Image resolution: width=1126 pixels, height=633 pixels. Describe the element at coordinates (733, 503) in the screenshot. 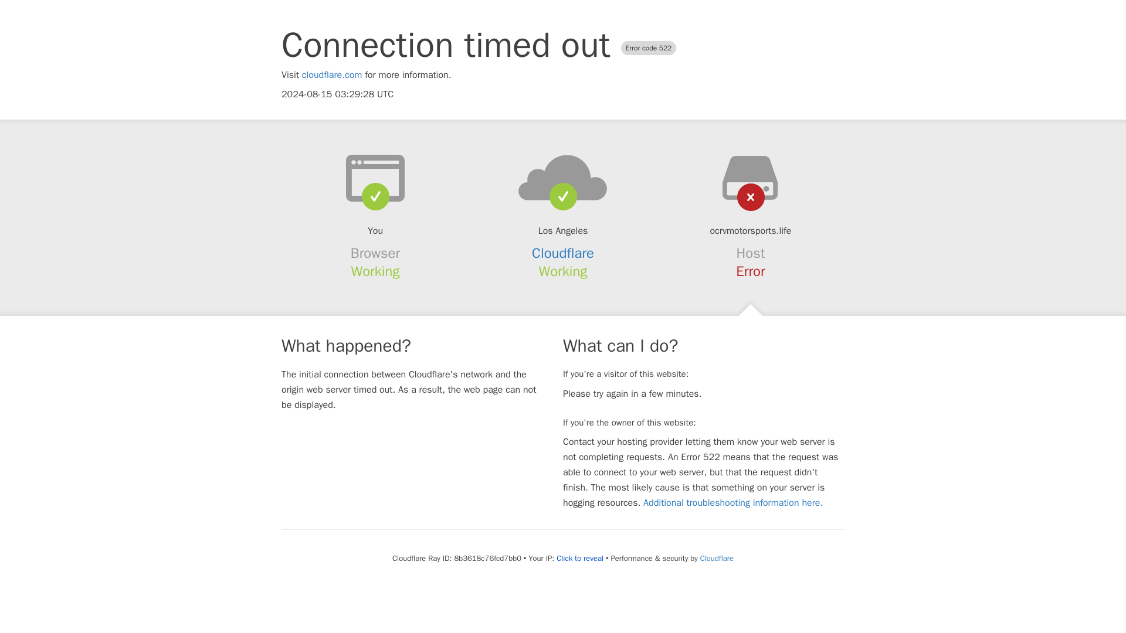

I see `Additional troubleshooting information here.` at that location.